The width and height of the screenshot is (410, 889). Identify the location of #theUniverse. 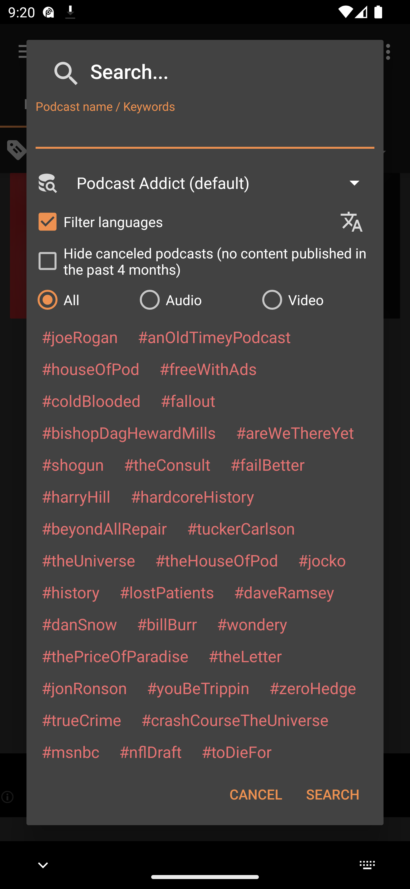
(88, 560).